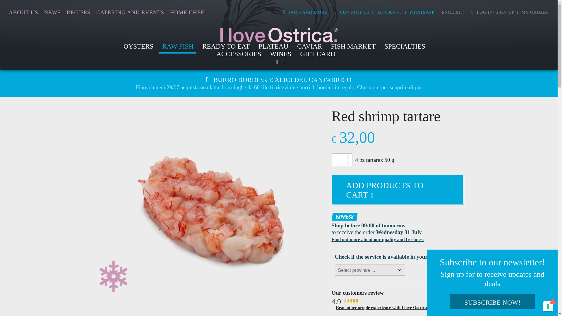 Image resolution: width=562 pixels, height=316 pixels. I want to click on 035 0869171, so click(389, 12).